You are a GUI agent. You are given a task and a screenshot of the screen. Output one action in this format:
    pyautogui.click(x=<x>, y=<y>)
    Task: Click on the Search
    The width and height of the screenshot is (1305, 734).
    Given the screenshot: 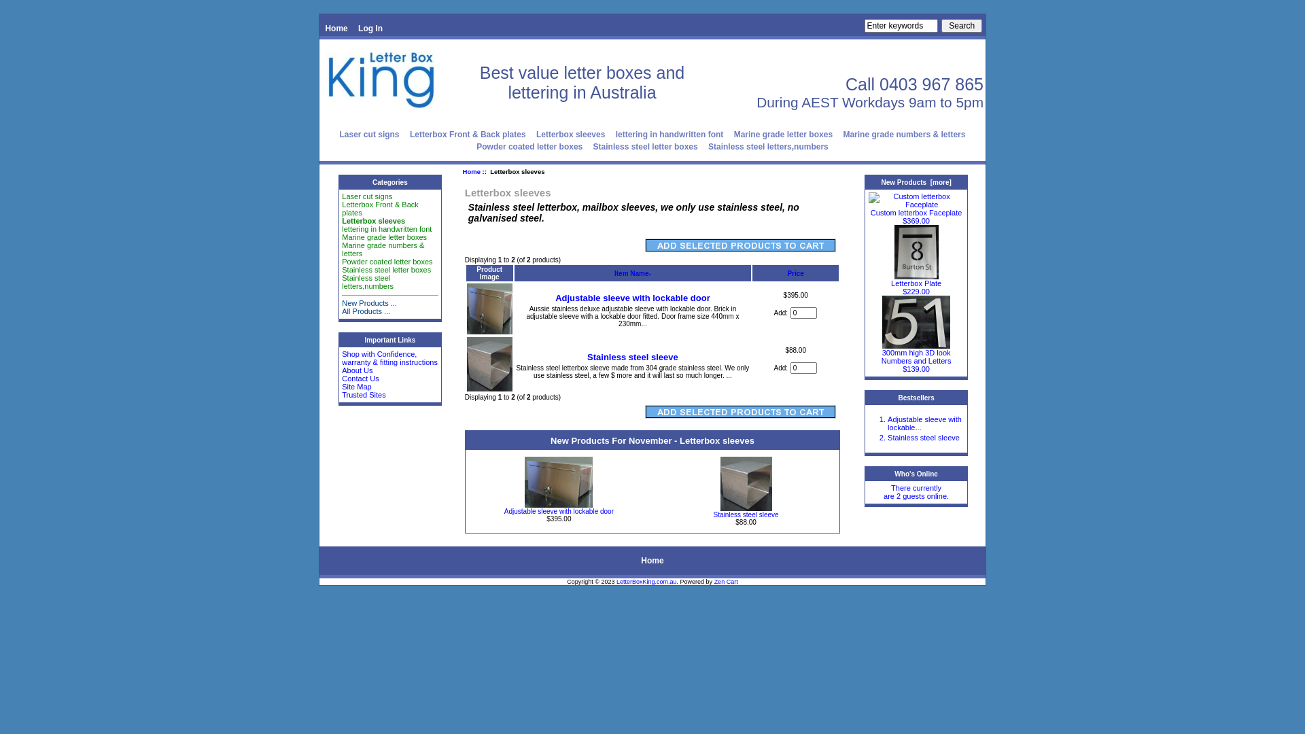 What is the action you would take?
    pyautogui.click(x=962, y=26)
    